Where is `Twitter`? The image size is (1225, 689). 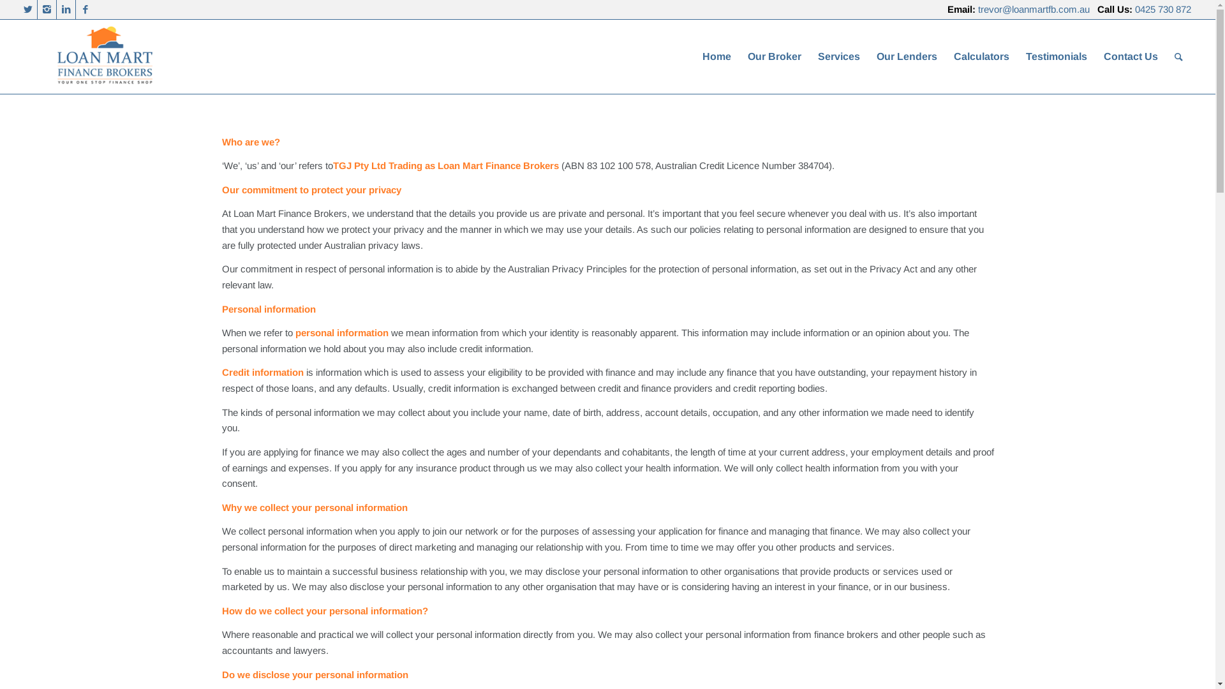 Twitter is located at coordinates (28, 10).